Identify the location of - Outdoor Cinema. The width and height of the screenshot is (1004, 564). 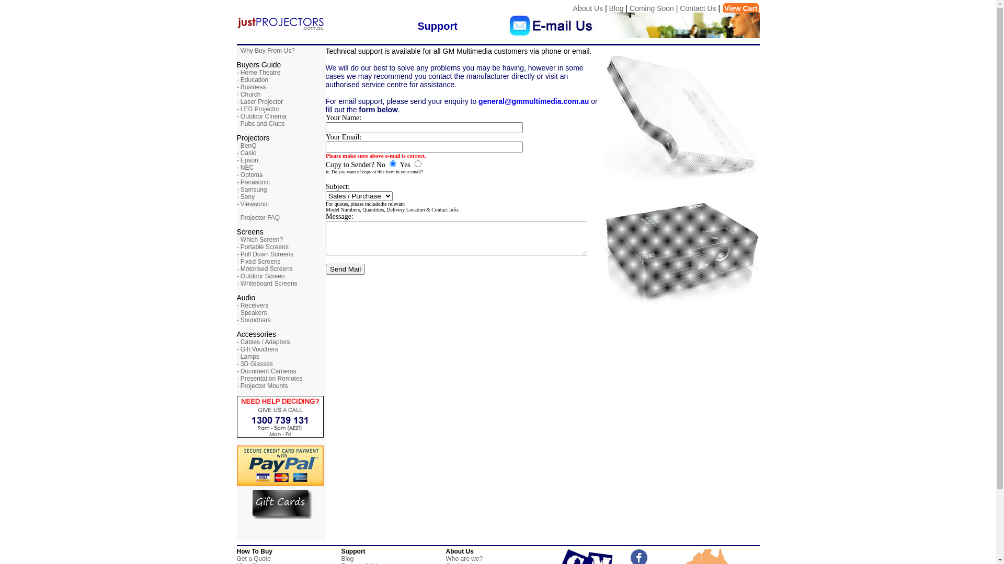
(261, 116).